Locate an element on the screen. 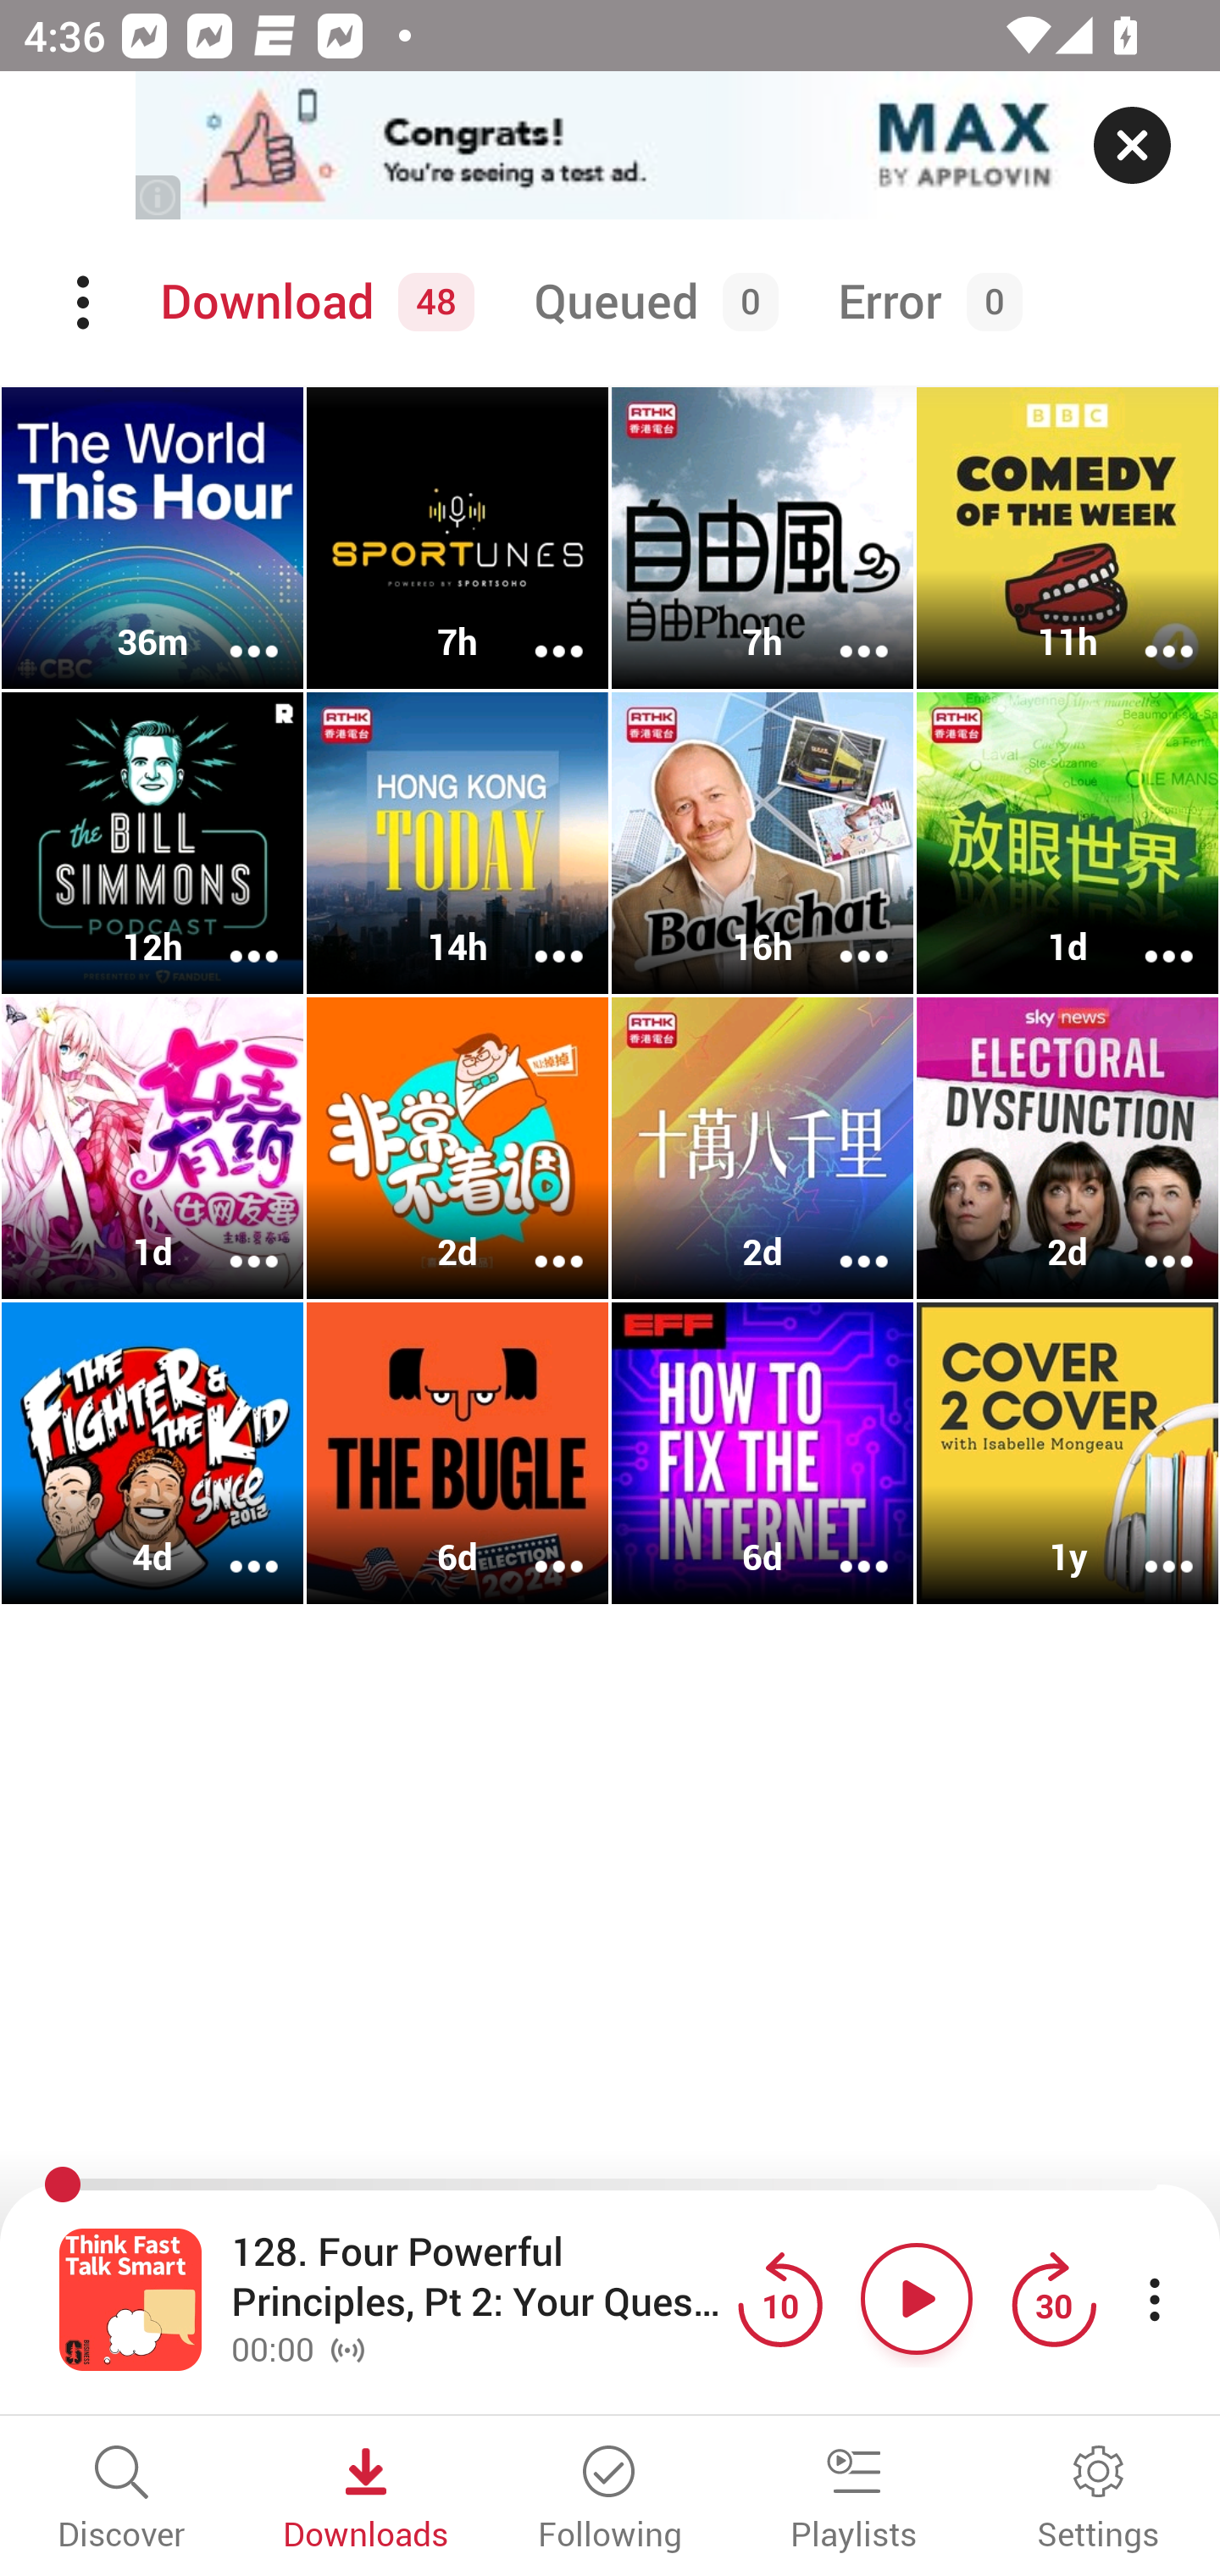 The width and height of the screenshot is (1220, 2576). Hong Kong Today 14h More options More options is located at coordinates (457, 843).